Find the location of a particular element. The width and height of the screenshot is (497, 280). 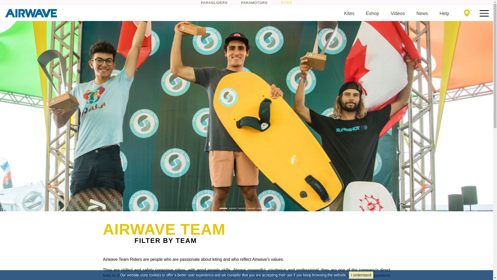

BGD Paramotors is located at coordinates (254, 3).